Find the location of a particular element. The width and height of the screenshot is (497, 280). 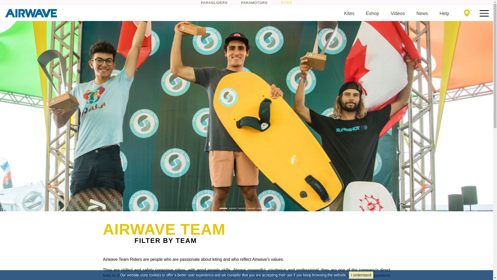

BGD Paramotors is located at coordinates (254, 3).